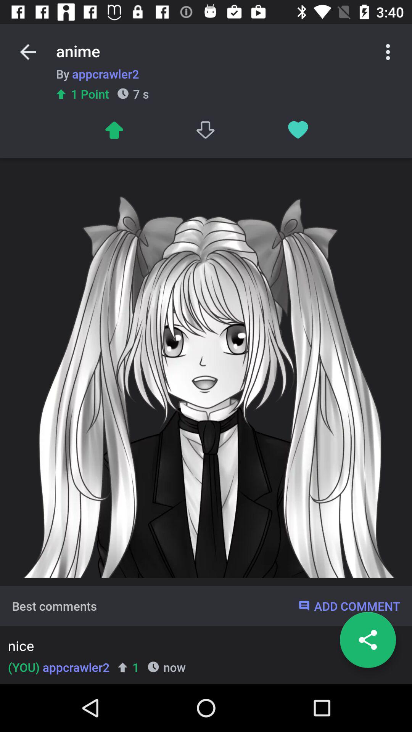  What do you see at coordinates (114, 130) in the screenshot?
I see `select to up arrow` at bounding box center [114, 130].